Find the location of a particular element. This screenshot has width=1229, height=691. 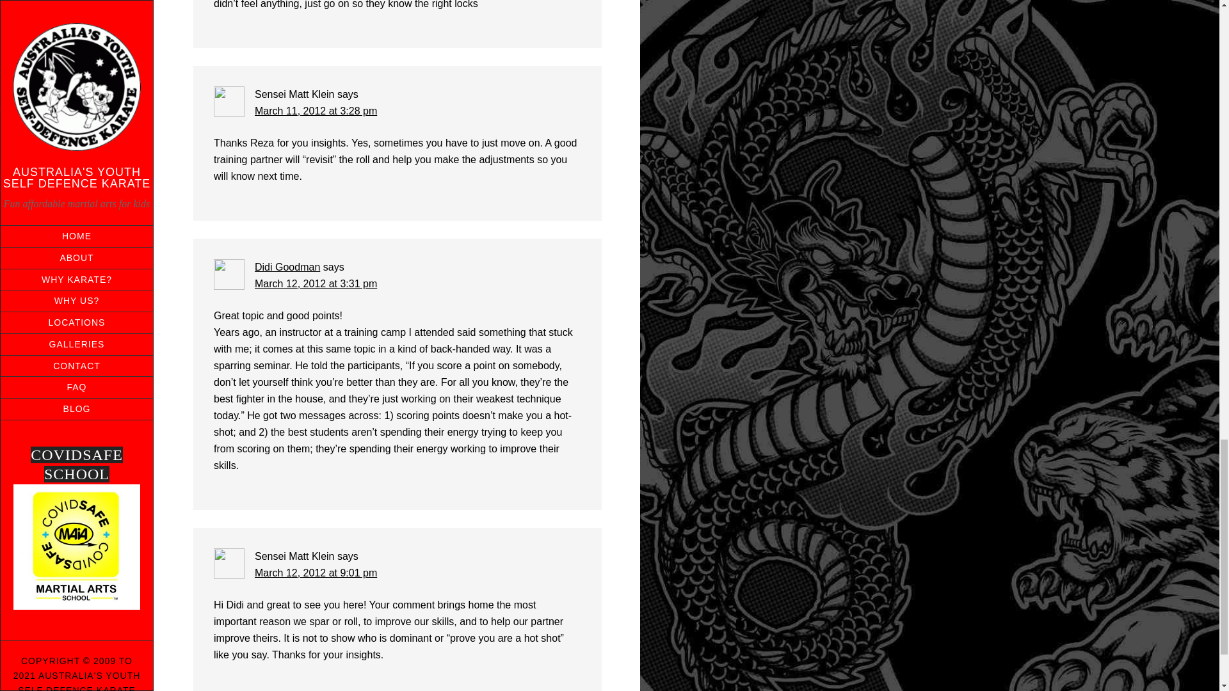

March 11, 2012 at 3:28 pm is located at coordinates (316, 111).